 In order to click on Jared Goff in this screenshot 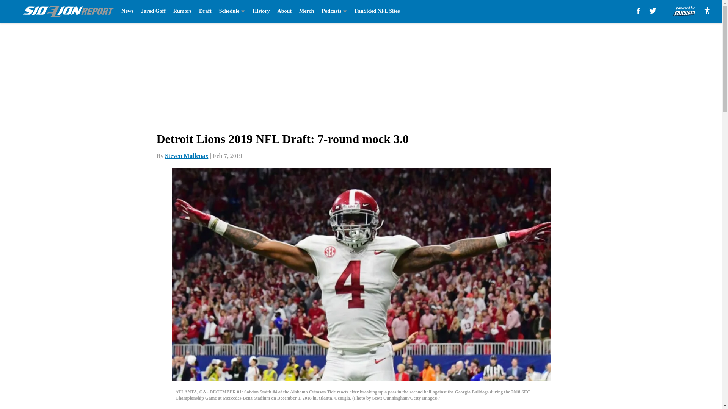, I will do `click(153, 11)`.